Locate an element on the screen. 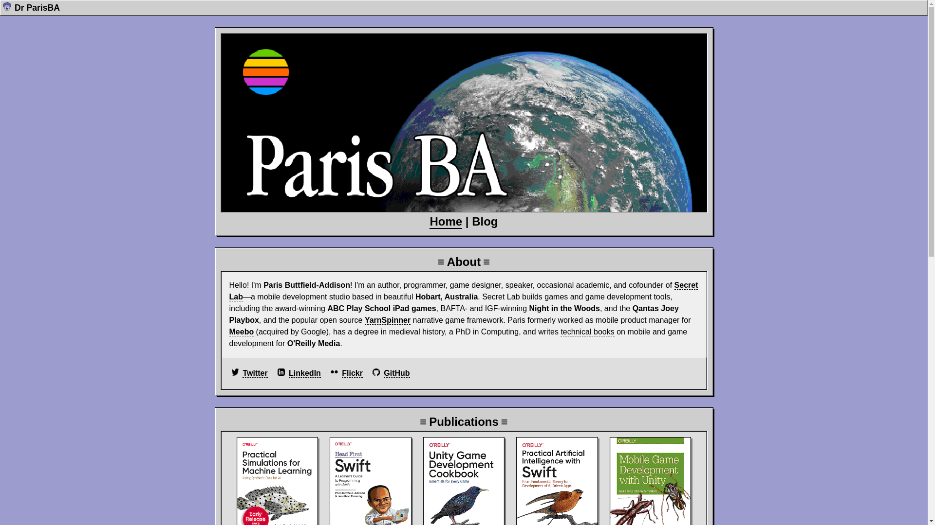 The height and width of the screenshot is (525, 935). Flickr is located at coordinates (353, 373).